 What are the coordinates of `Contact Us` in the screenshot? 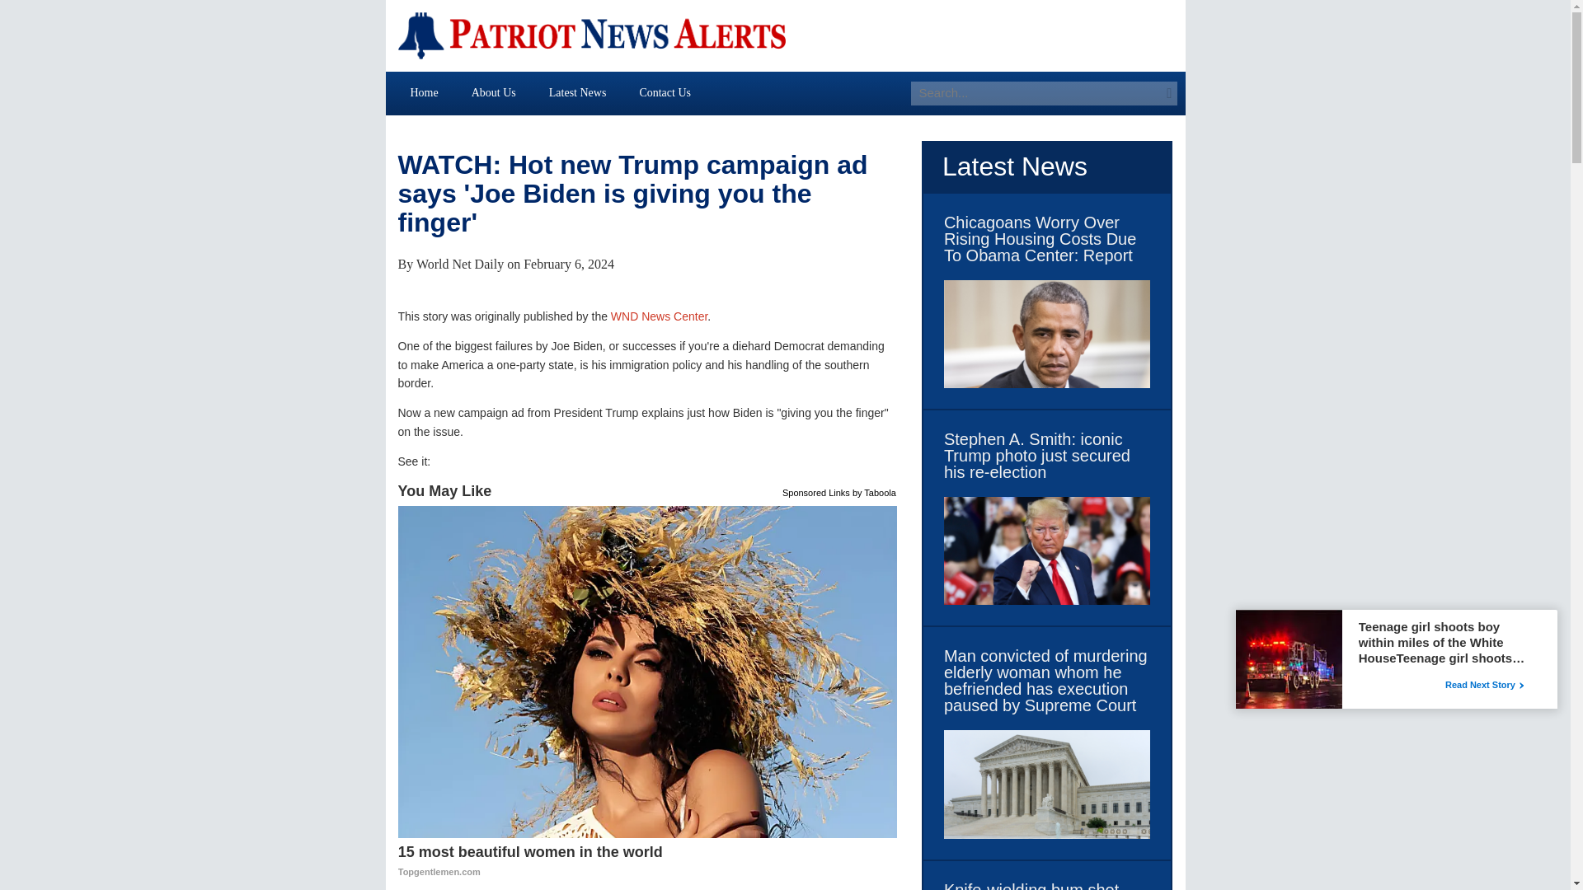 It's located at (816, 491).